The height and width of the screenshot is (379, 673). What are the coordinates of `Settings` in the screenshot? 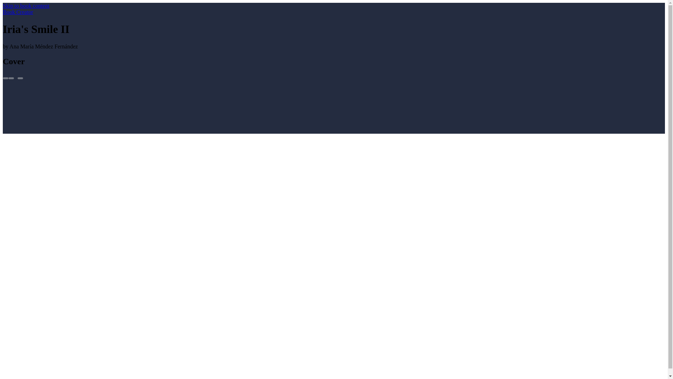 It's located at (11, 78).